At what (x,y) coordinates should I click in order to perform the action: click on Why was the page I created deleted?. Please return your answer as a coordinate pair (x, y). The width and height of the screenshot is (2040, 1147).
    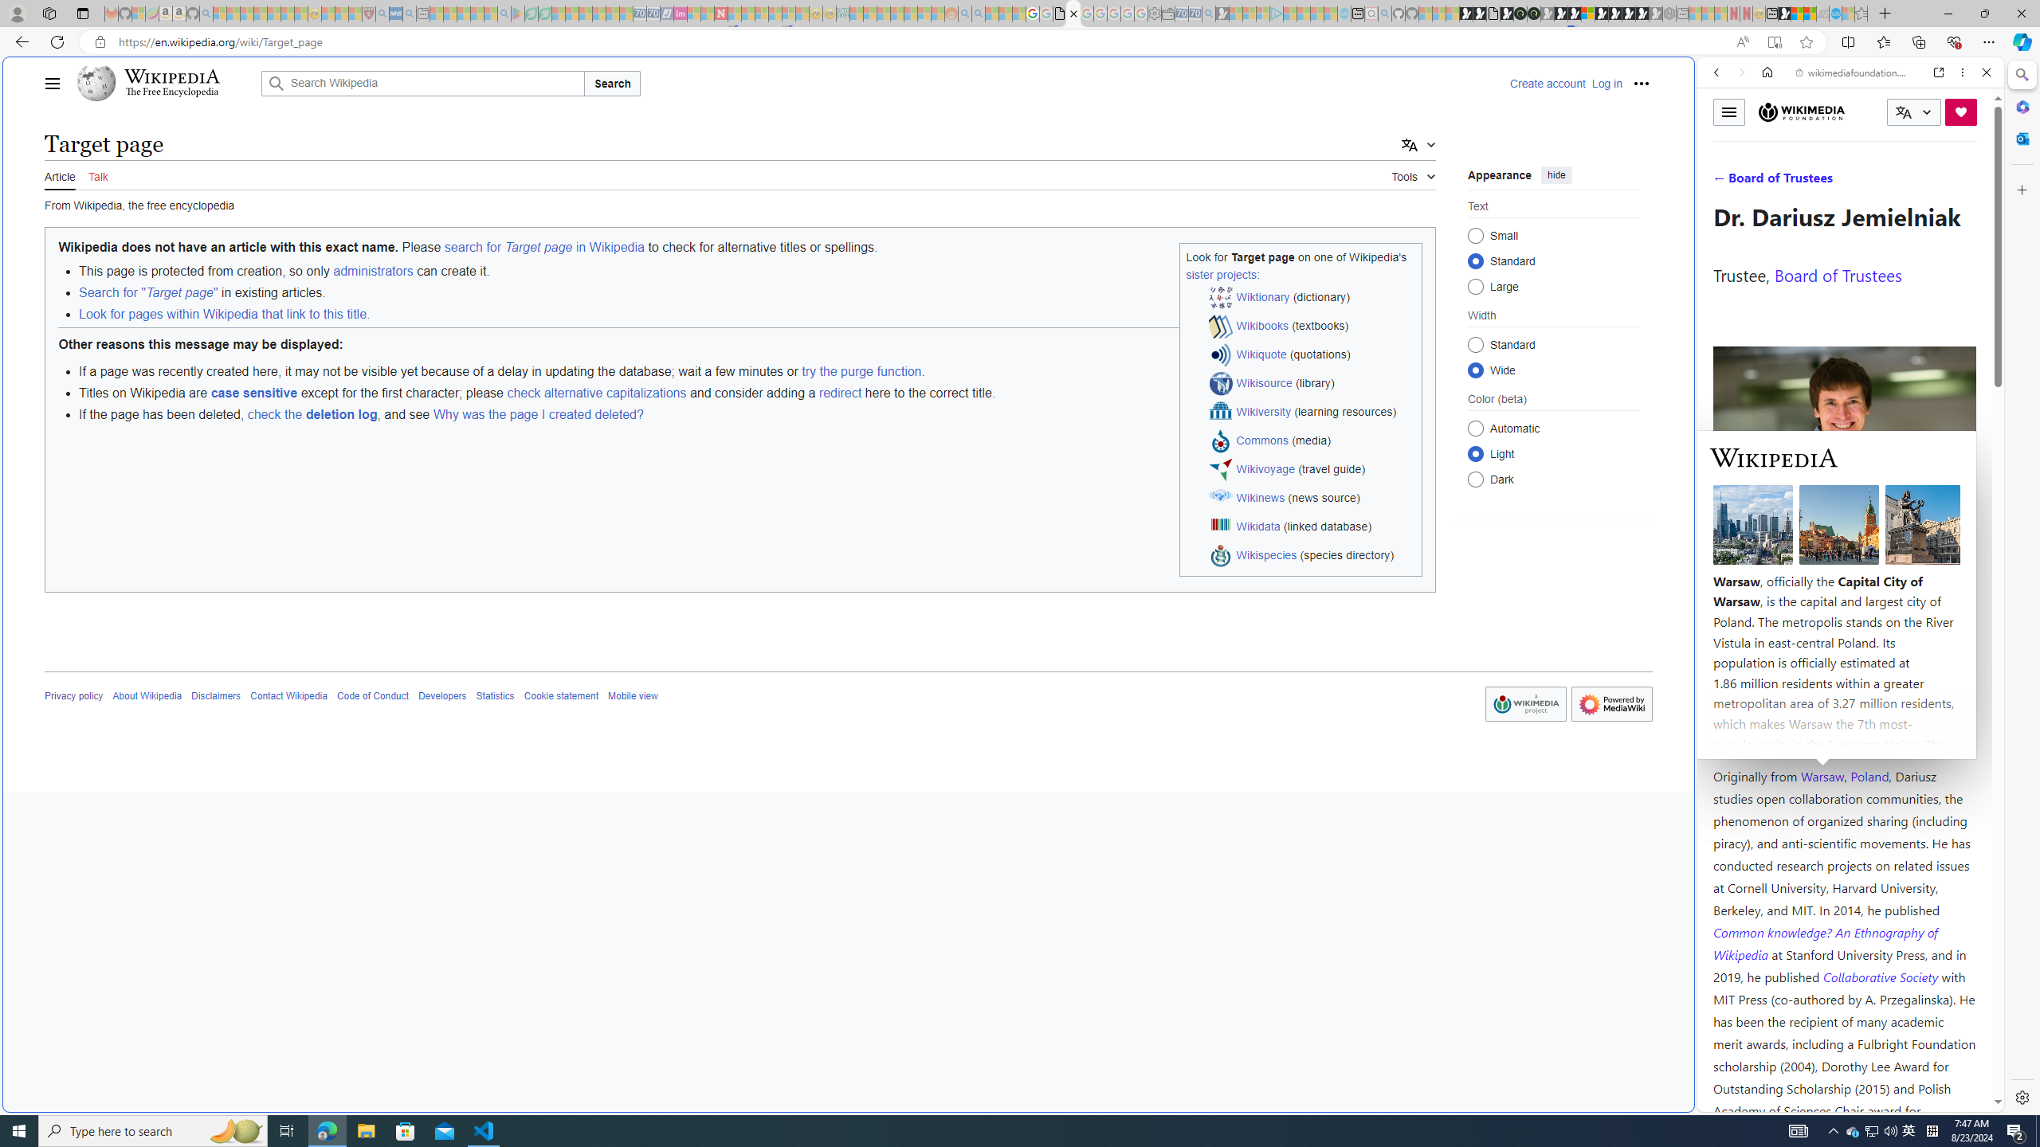
    Looking at the image, I should click on (538, 414).